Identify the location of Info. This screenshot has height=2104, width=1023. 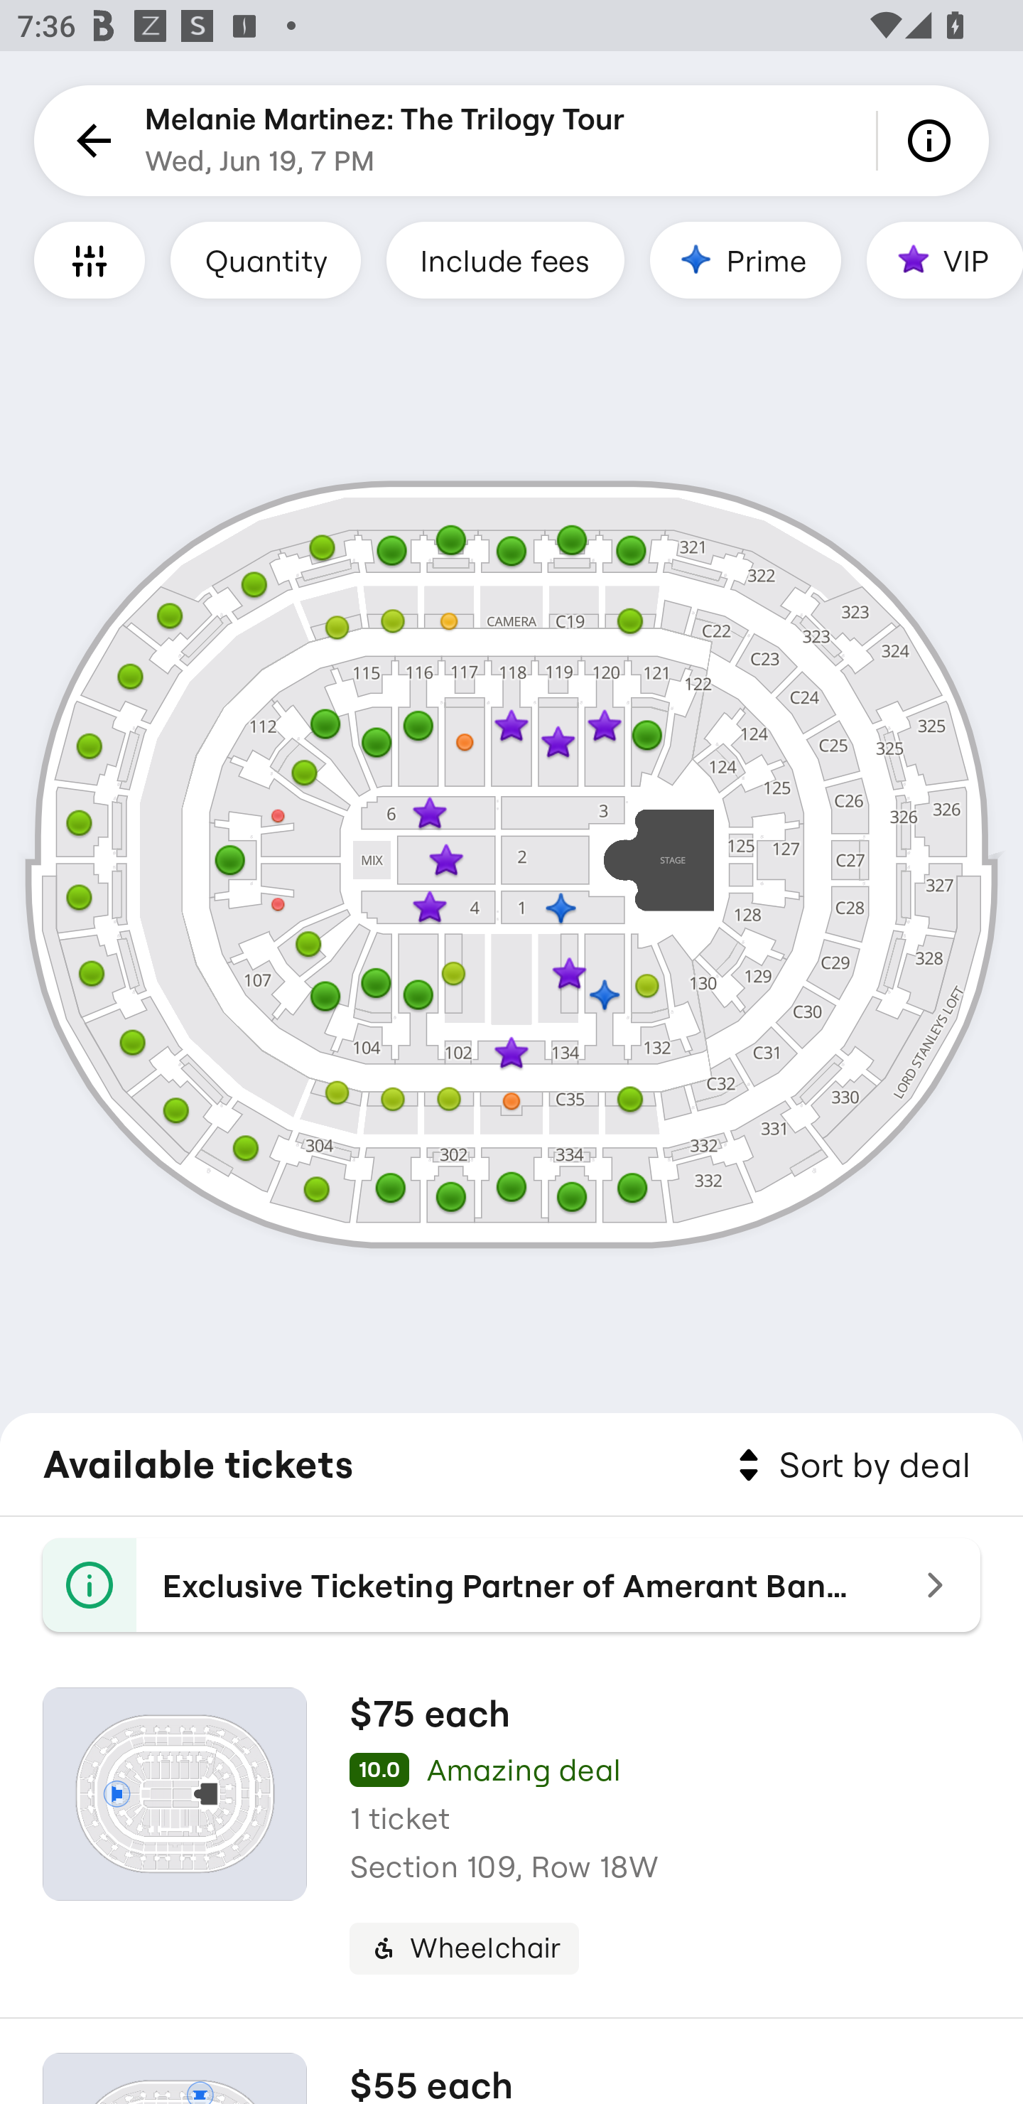
(933, 141).